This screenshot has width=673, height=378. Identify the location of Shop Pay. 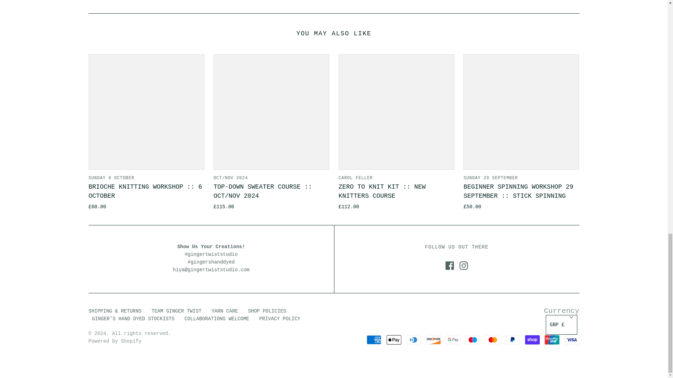
(532, 339).